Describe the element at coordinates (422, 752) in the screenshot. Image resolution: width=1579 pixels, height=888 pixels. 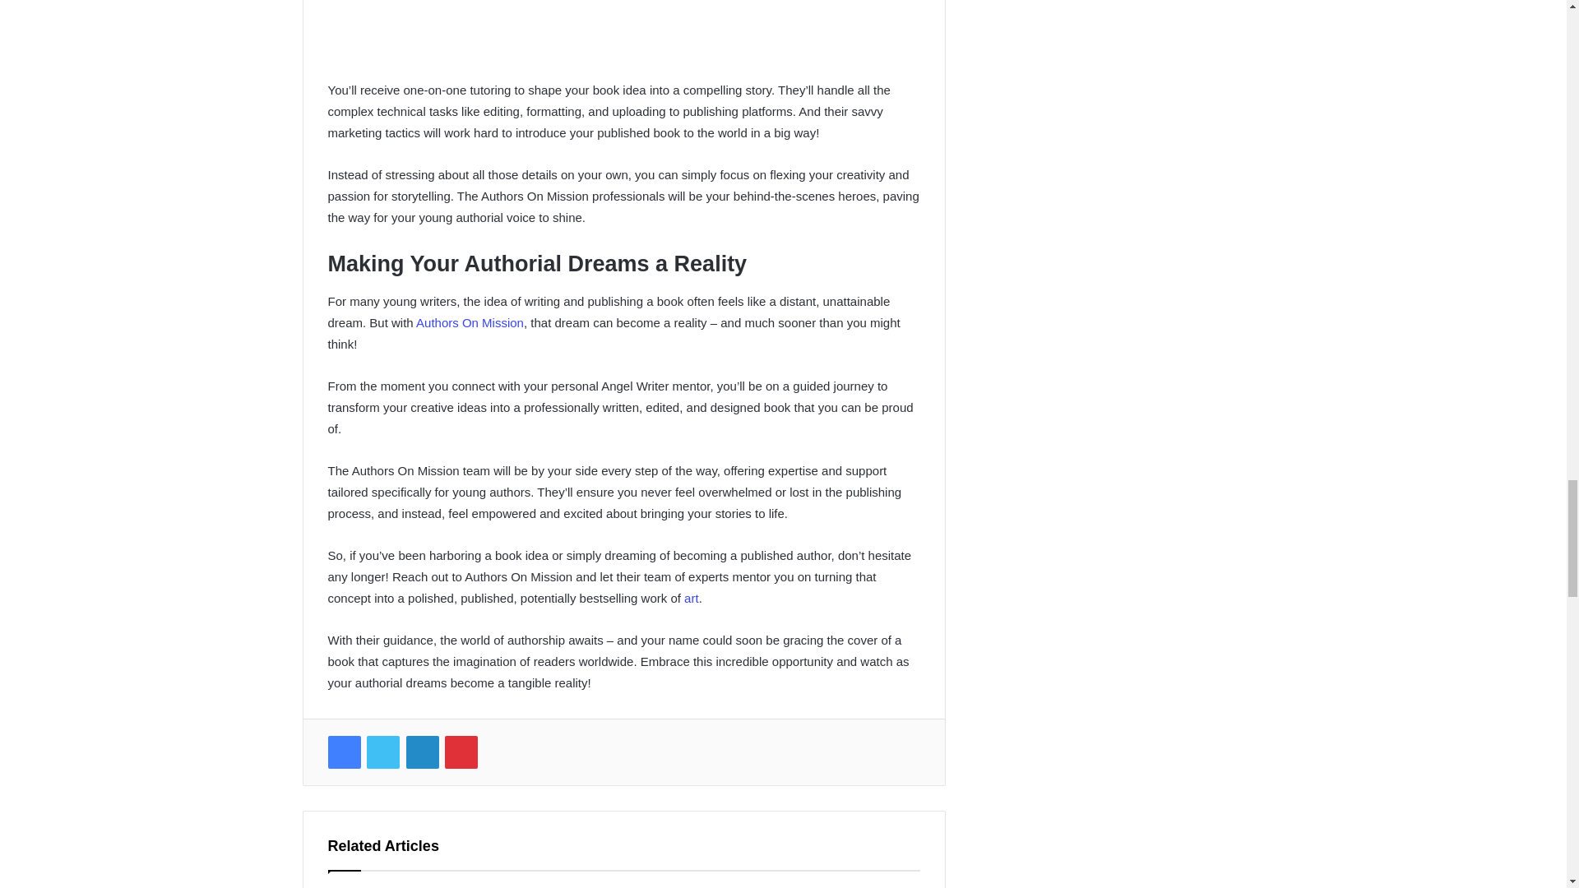
I see `LinkedIn` at that location.